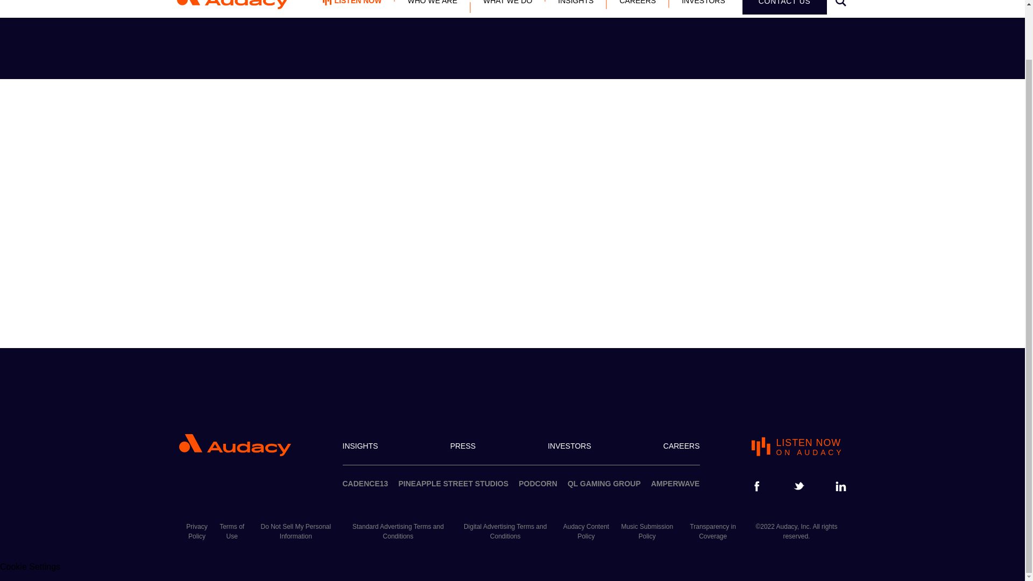  I want to click on PODCORN, so click(569, 446).